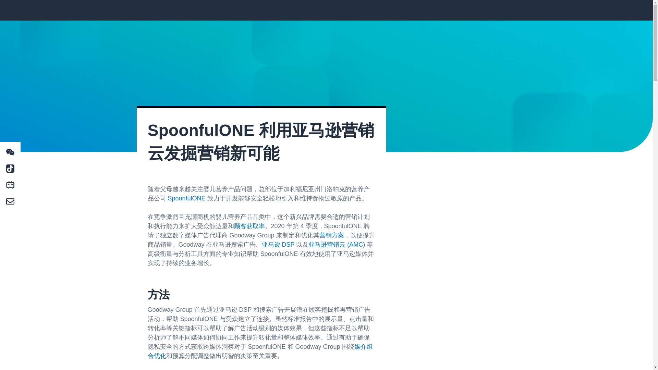  What do you see at coordinates (10, 169) in the screenshot?
I see `Share on Douyin` at bounding box center [10, 169].